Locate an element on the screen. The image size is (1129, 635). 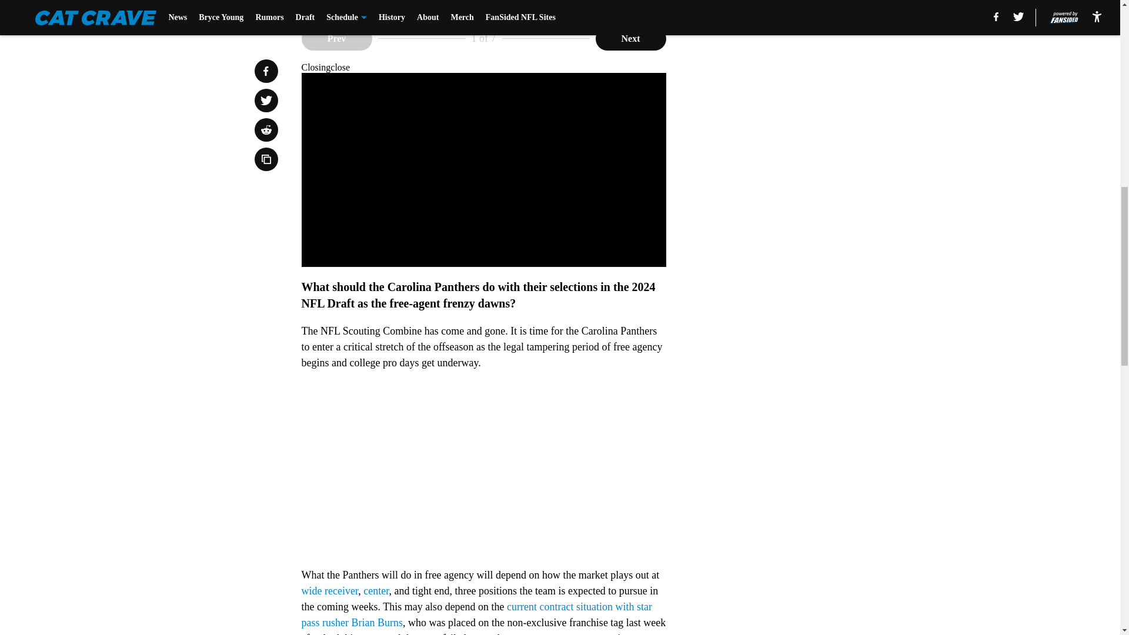
current contract situation with star pass rusher Brian Burns is located at coordinates (476, 614).